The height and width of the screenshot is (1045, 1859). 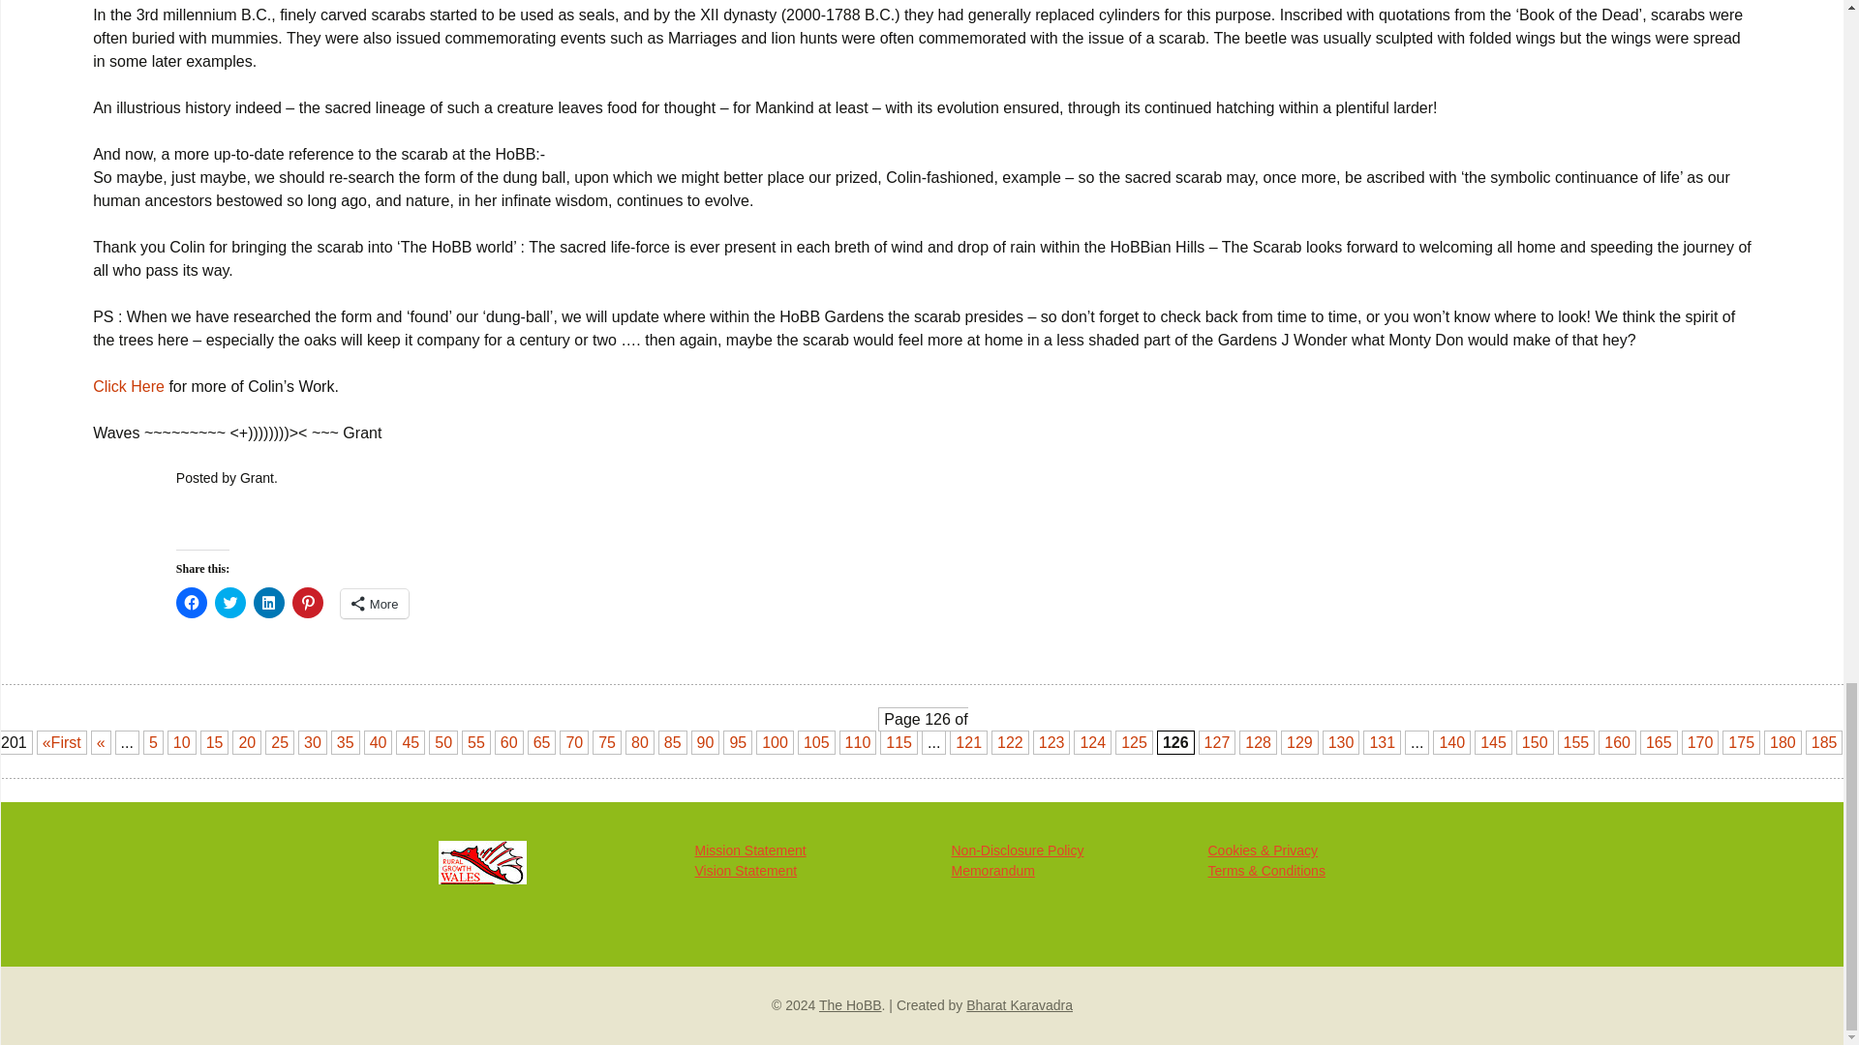 I want to click on Click to share on Facebook, so click(x=192, y=602).